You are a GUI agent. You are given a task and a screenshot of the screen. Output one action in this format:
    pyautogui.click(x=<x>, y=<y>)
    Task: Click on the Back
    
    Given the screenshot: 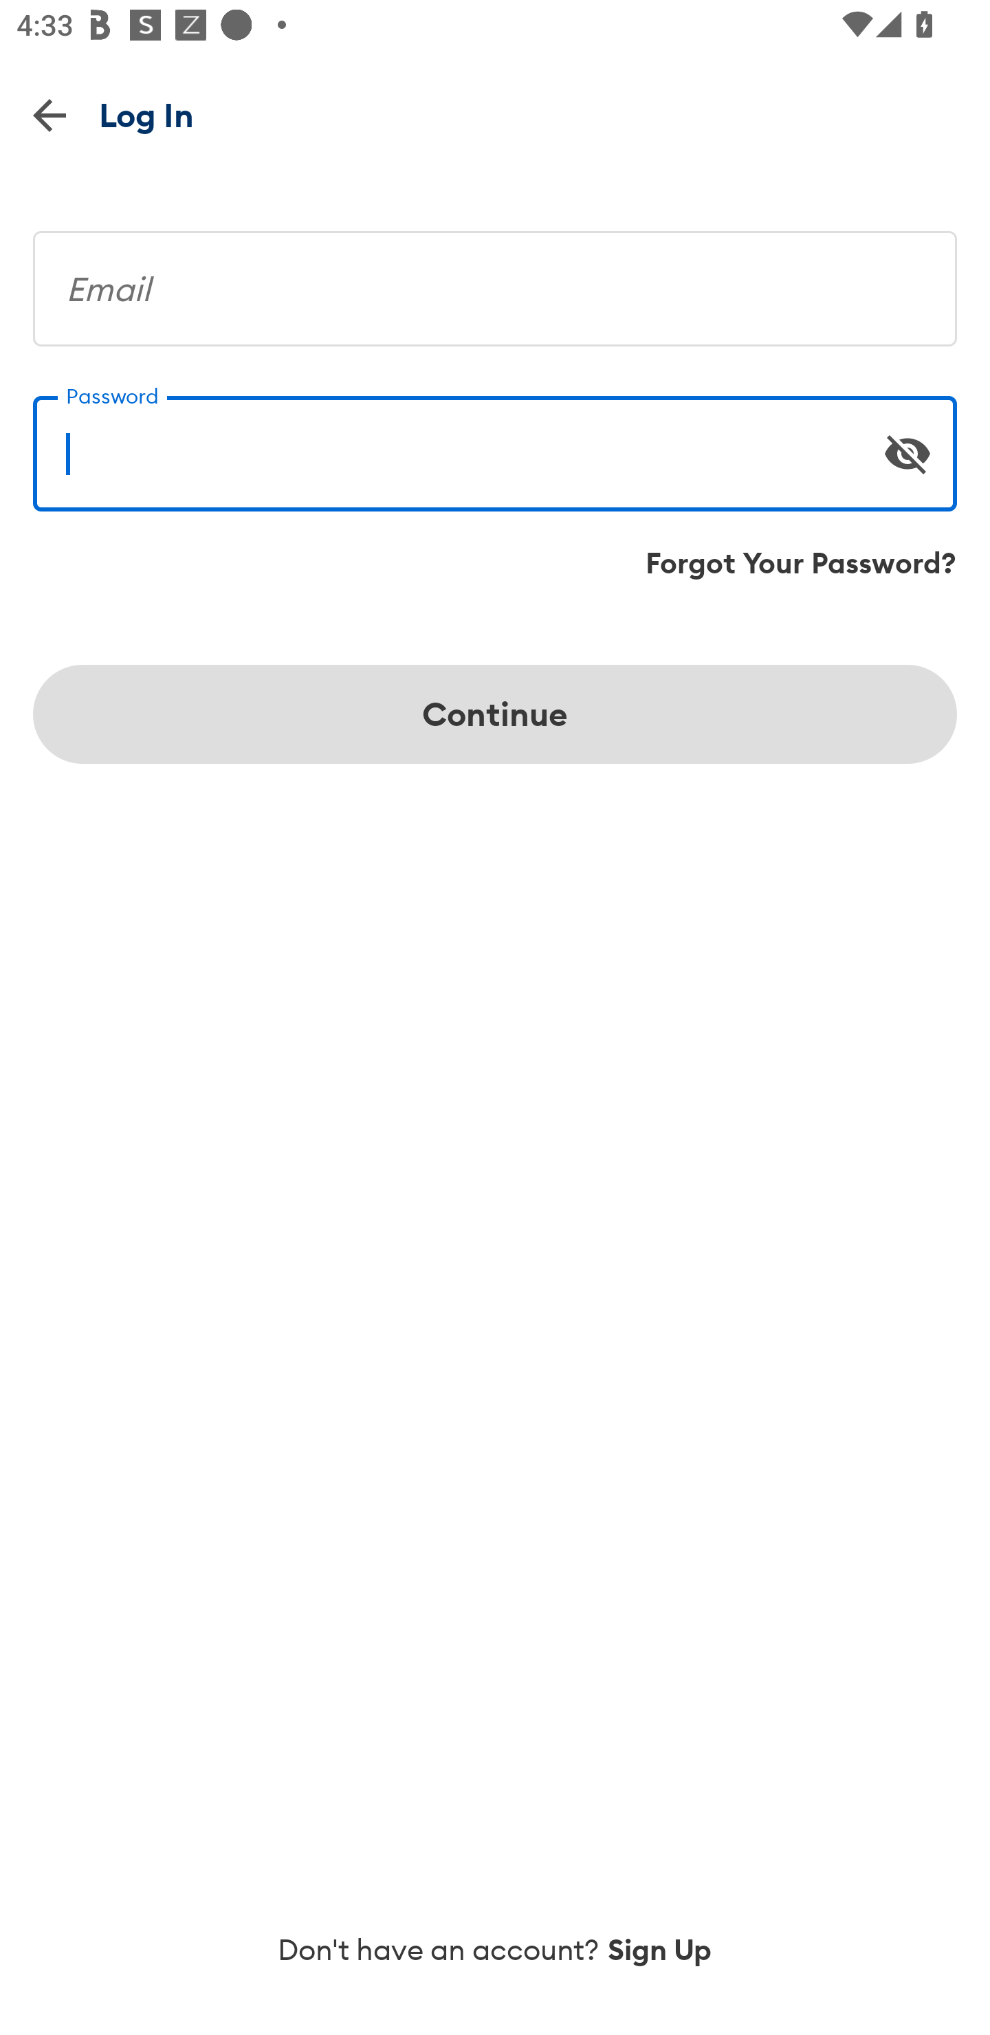 What is the action you would take?
    pyautogui.click(x=49, y=114)
    